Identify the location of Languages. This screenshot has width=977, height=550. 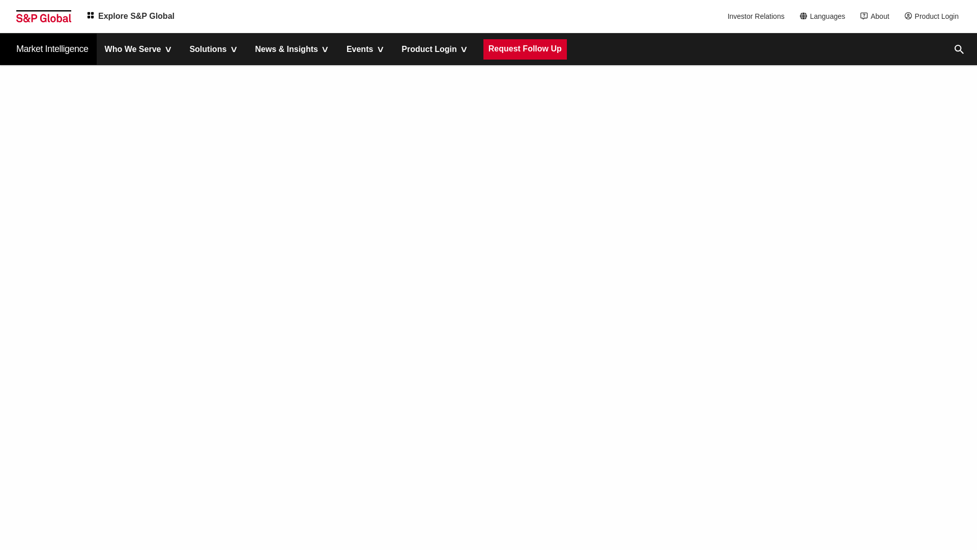
(825, 16).